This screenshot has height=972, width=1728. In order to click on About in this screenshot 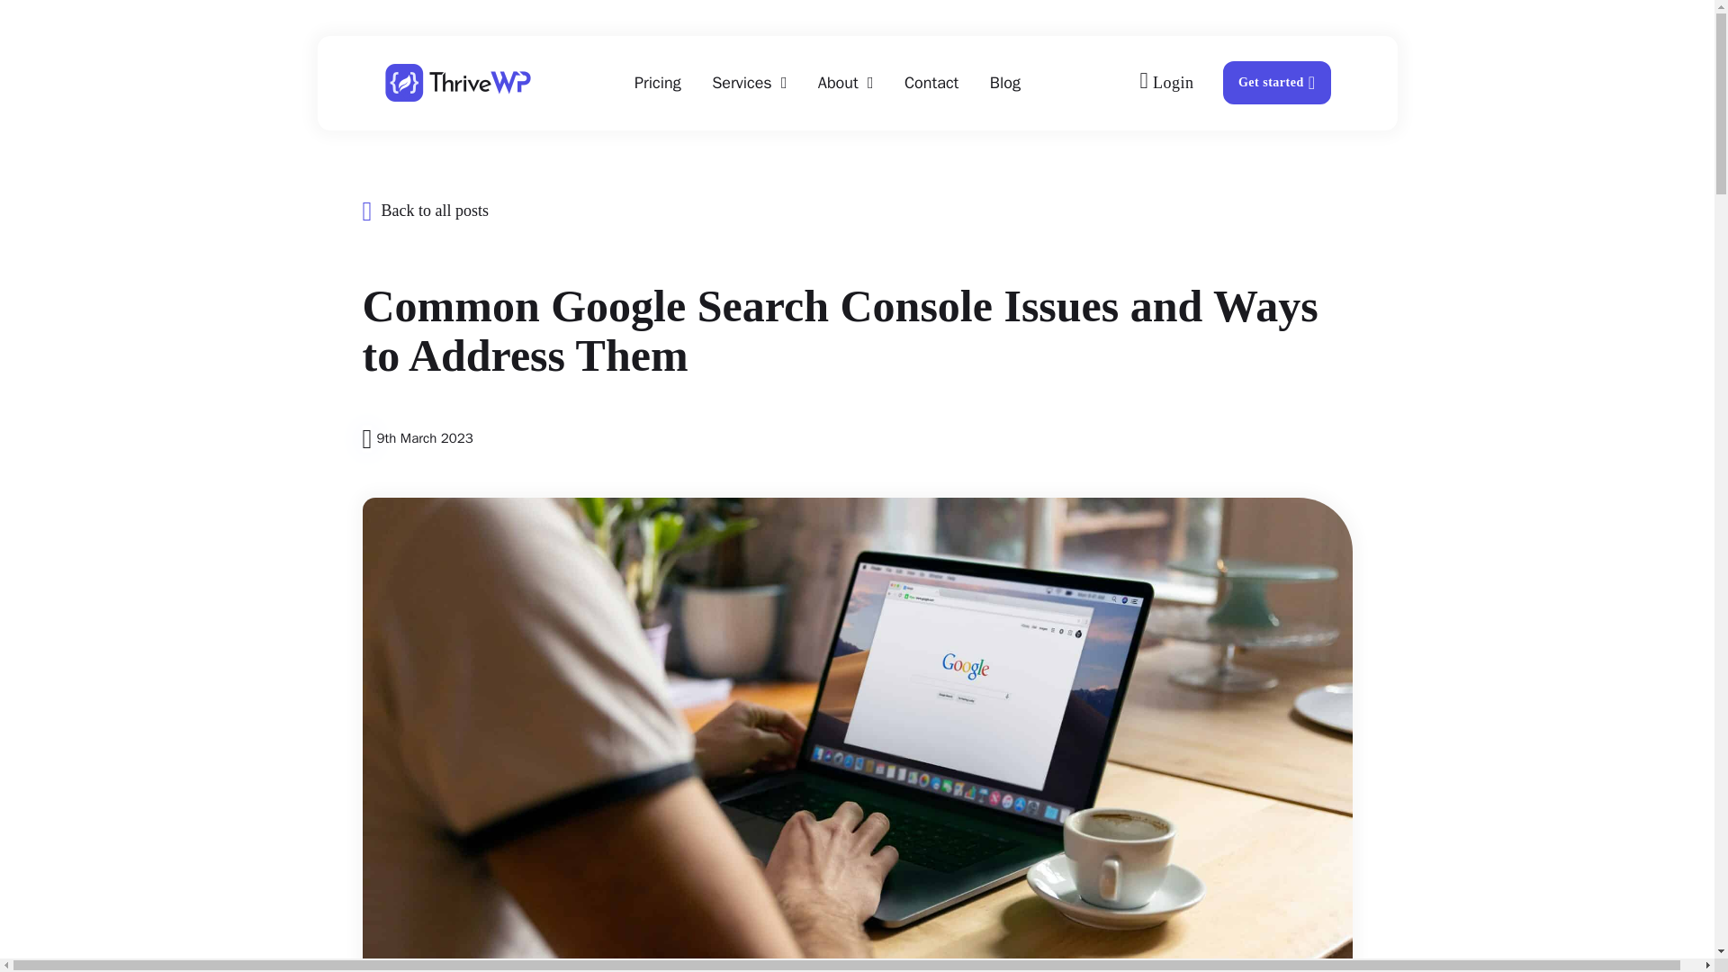, I will do `click(838, 83)`.